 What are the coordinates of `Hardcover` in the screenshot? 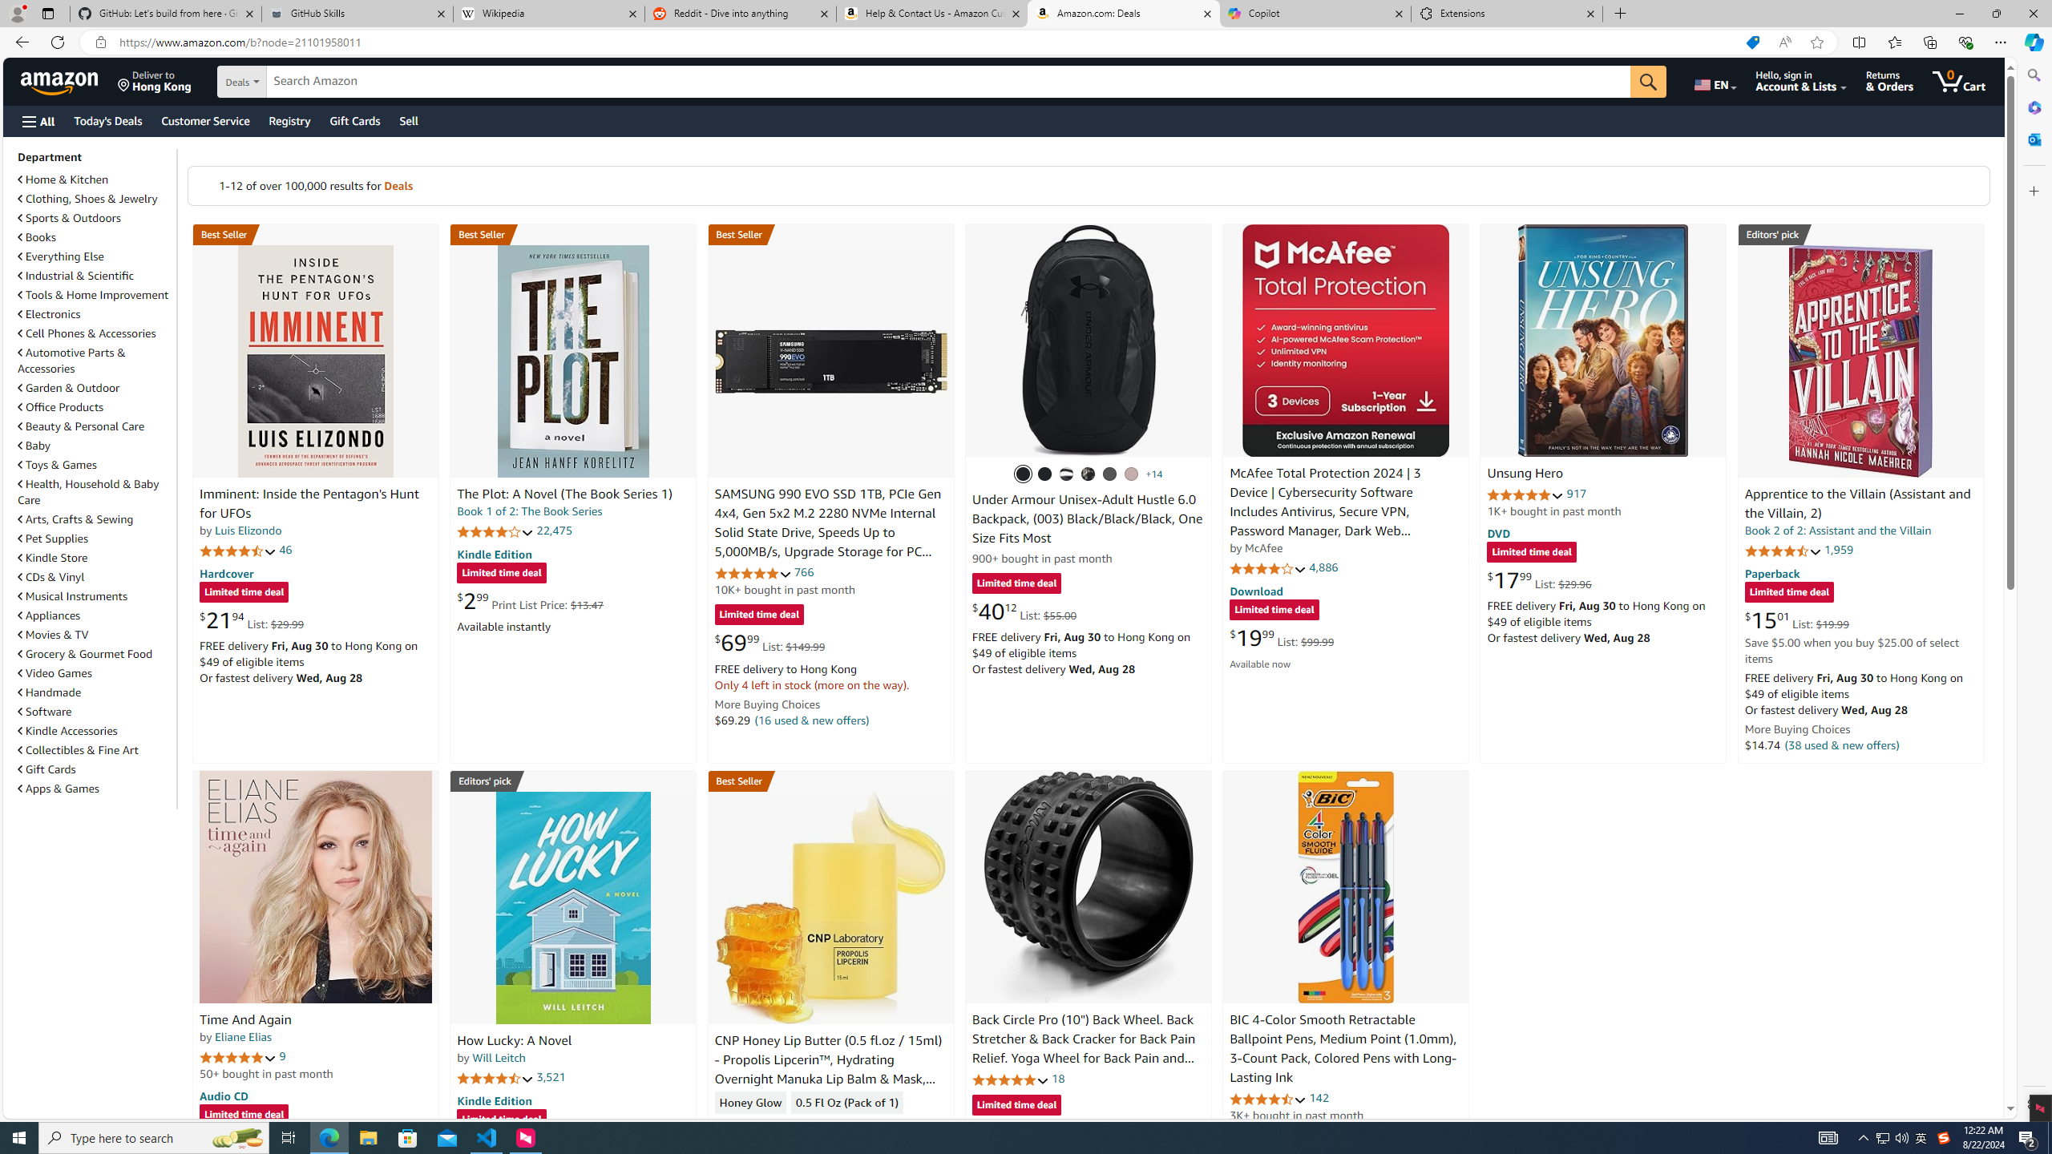 It's located at (226, 572).